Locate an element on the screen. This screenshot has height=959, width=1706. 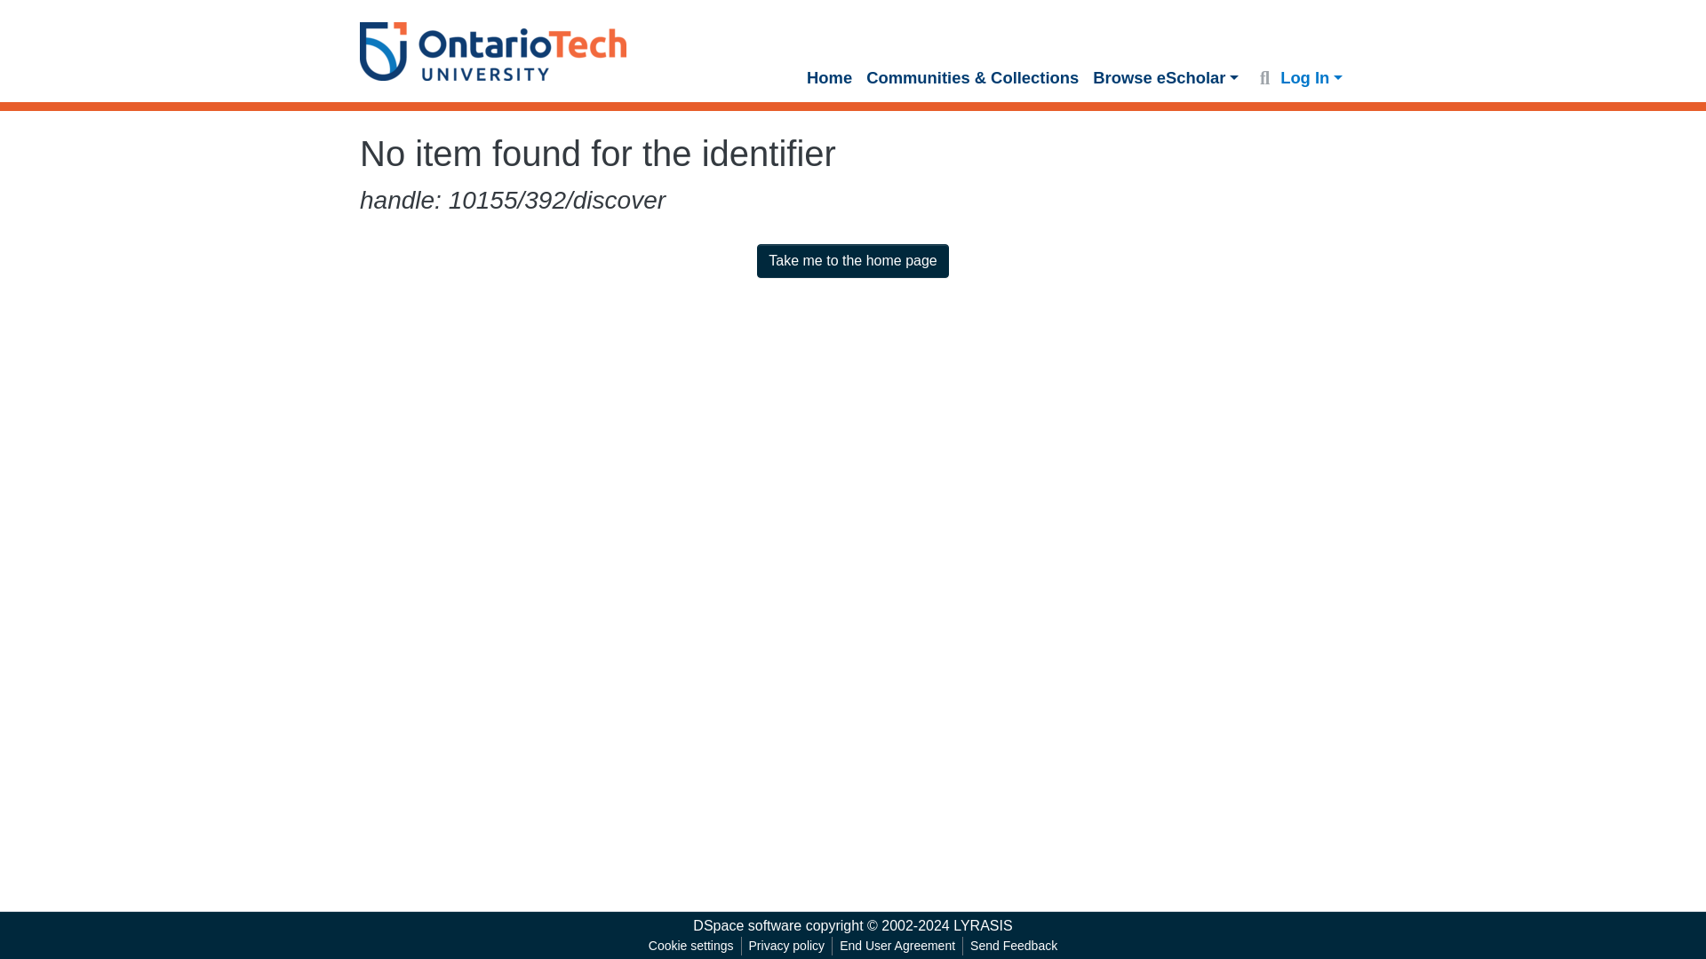
Take me to the home page is located at coordinates (853, 261).